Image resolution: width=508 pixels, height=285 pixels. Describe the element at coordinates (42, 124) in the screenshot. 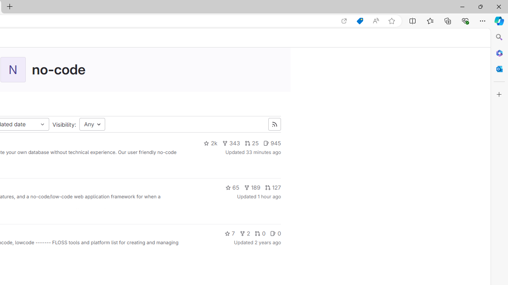

I see `Class: s16 dropdown-menu-toggle-icon` at that location.